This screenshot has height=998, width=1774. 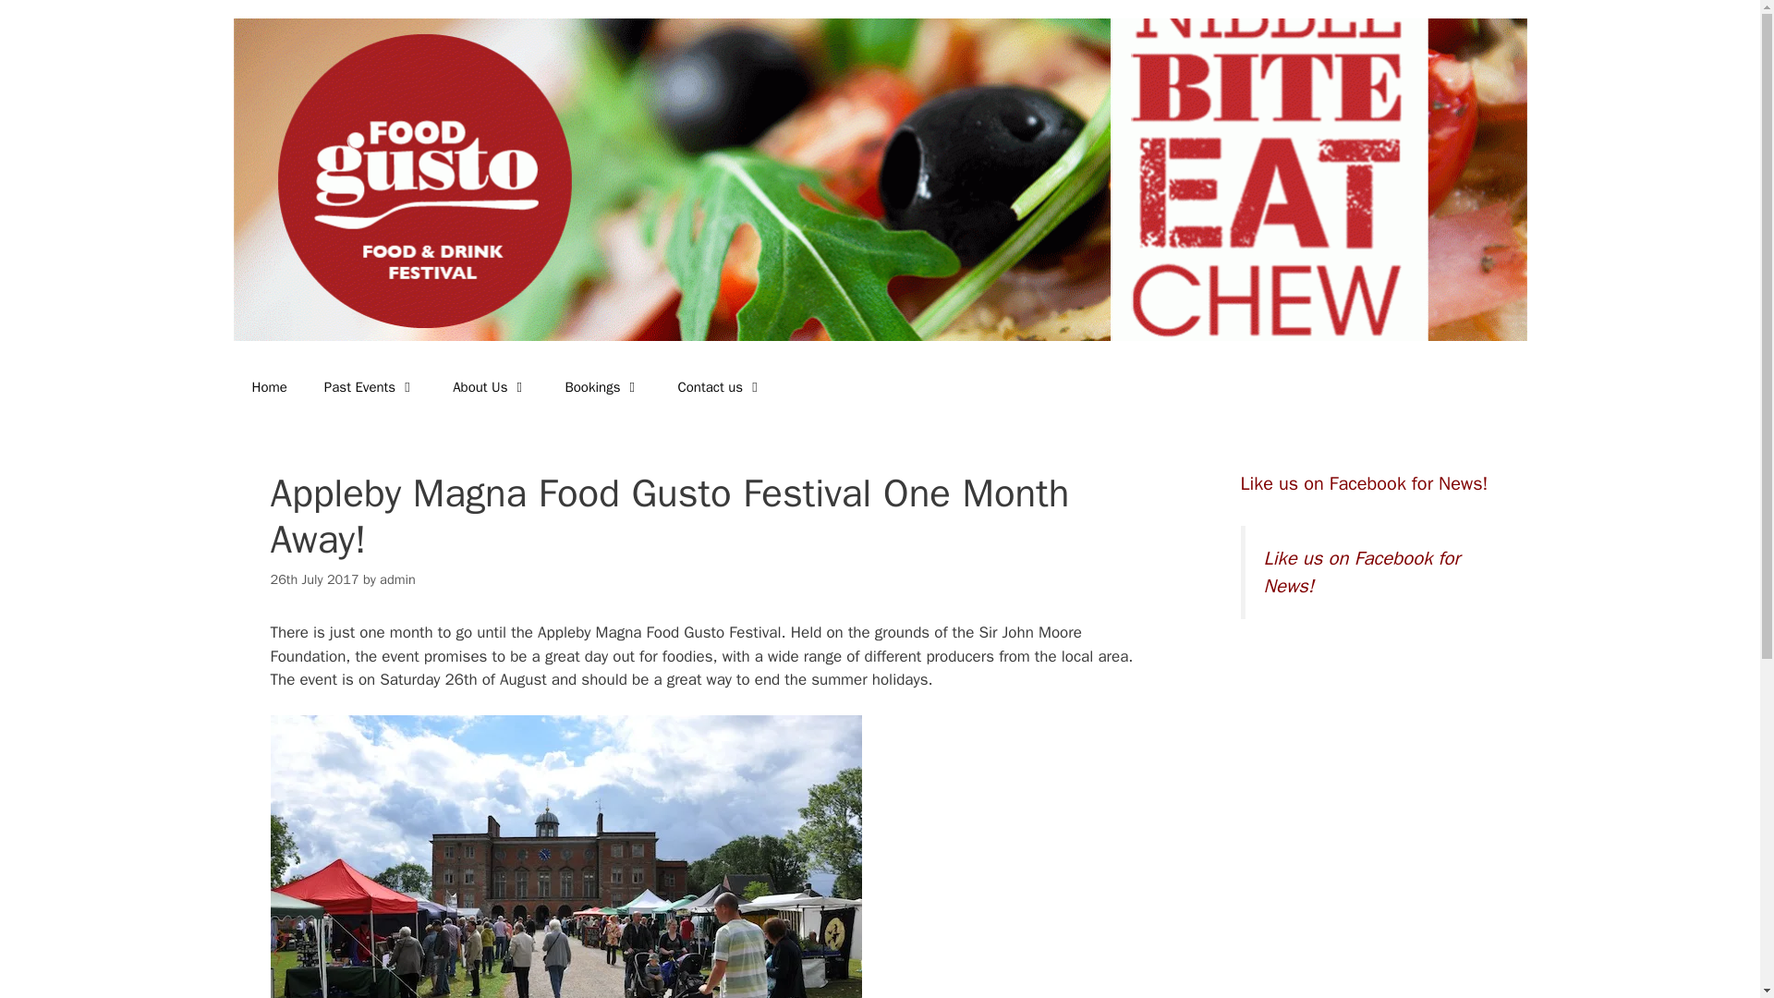 I want to click on Past Events, so click(x=370, y=386).